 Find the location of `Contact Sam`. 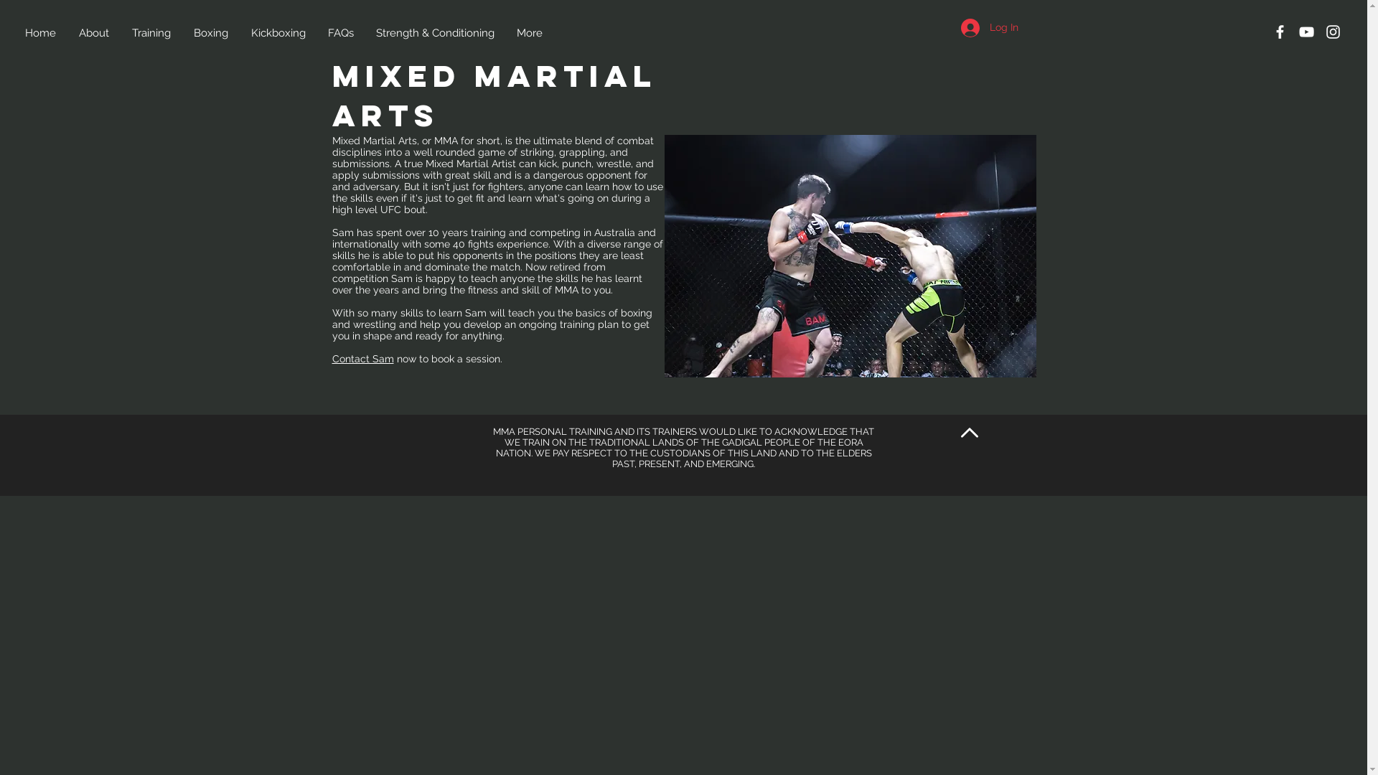

Contact Sam is located at coordinates (362, 359).